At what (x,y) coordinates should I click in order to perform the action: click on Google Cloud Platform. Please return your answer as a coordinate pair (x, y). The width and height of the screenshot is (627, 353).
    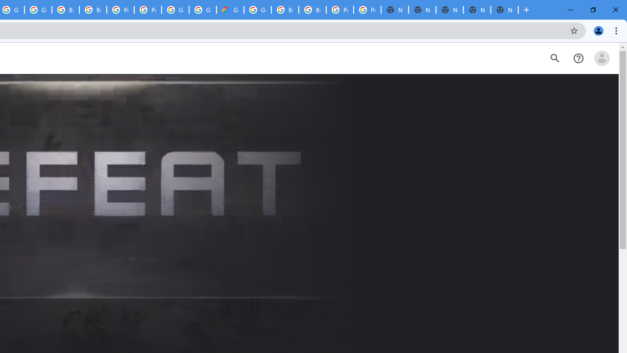
    Looking at the image, I should click on (258, 10).